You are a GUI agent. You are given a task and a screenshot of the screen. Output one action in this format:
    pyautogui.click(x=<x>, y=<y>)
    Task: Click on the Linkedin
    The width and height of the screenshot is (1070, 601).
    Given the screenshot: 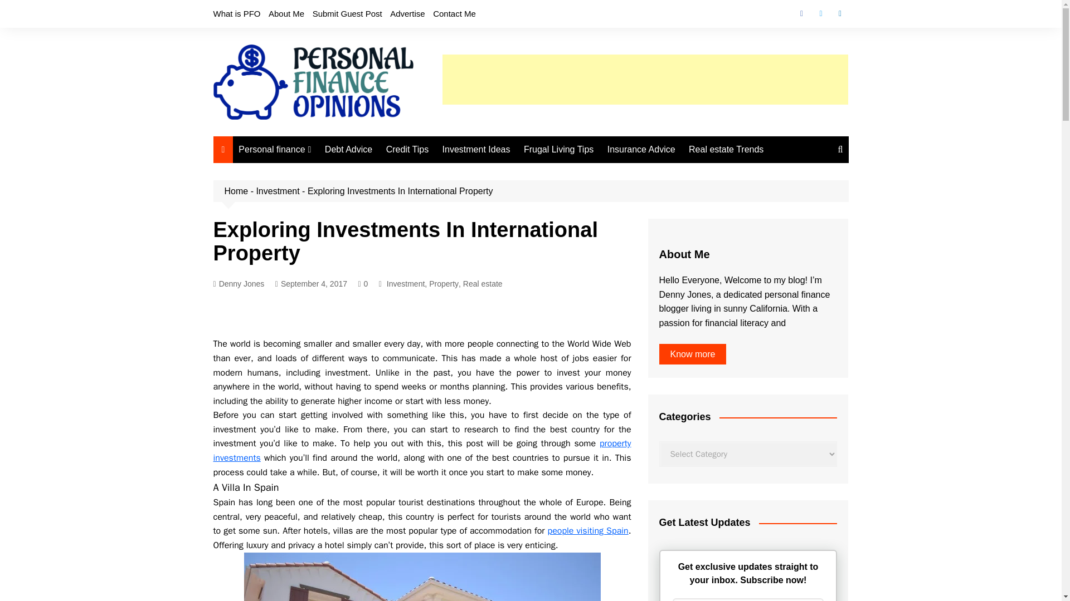 What is the action you would take?
    pyautogui.click(x=839, y=13)
    